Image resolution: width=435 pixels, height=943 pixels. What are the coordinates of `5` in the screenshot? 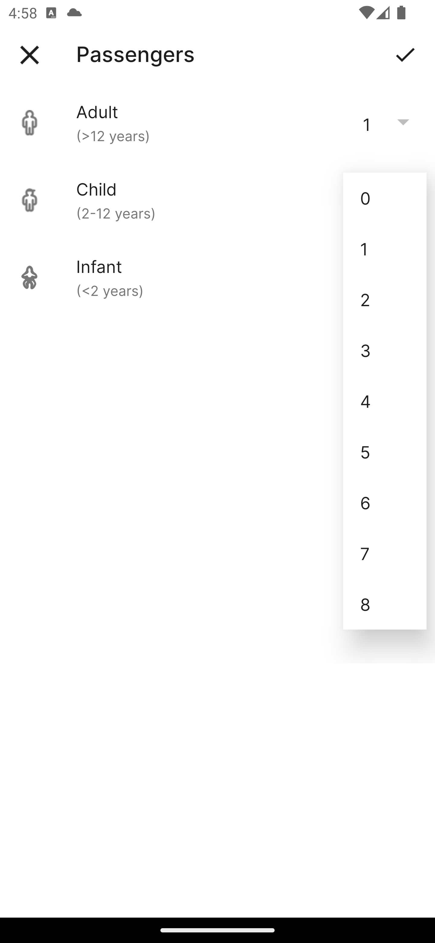 It's located at (385, 452).